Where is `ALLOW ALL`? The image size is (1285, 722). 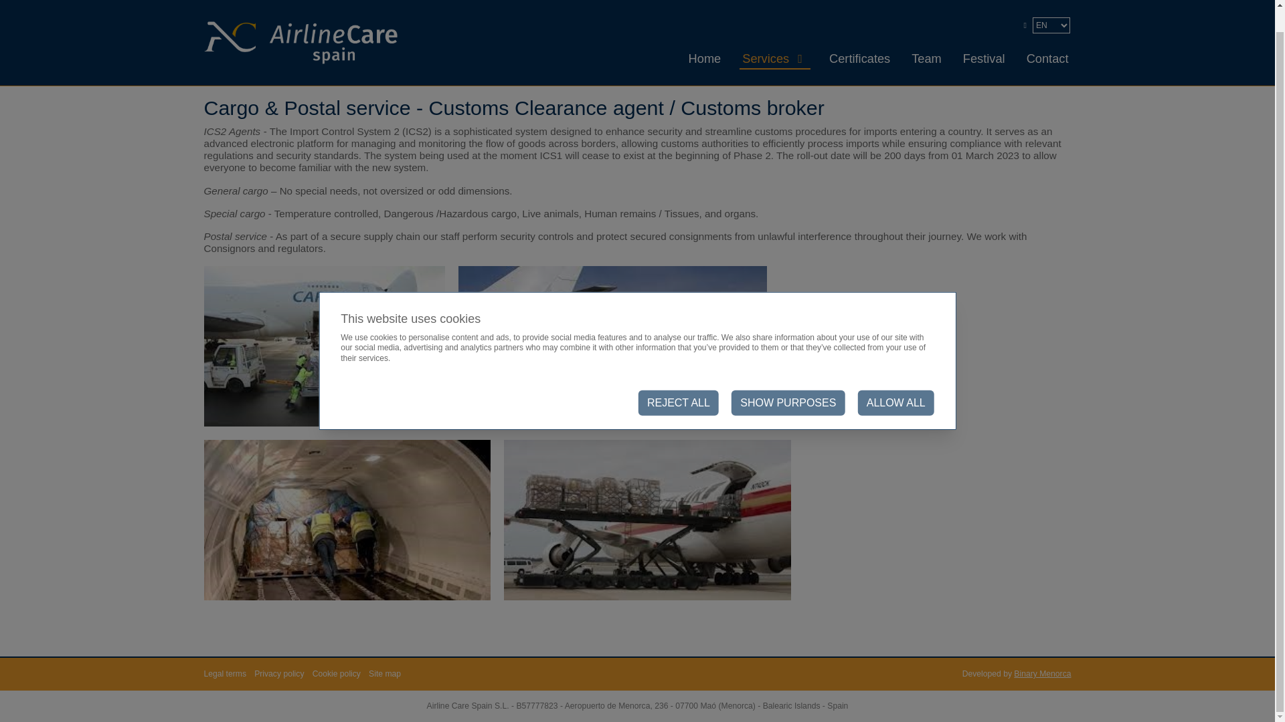
ALLOW ALL is located at coordinates (895, 380).